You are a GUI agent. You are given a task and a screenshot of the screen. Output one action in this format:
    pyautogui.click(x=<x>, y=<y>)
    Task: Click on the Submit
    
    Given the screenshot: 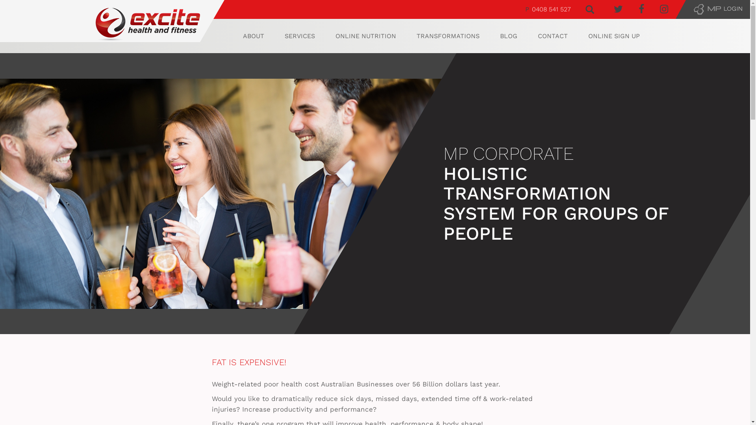 What is the action you would take?
    pyautogui.click(x=24, y=10)
    